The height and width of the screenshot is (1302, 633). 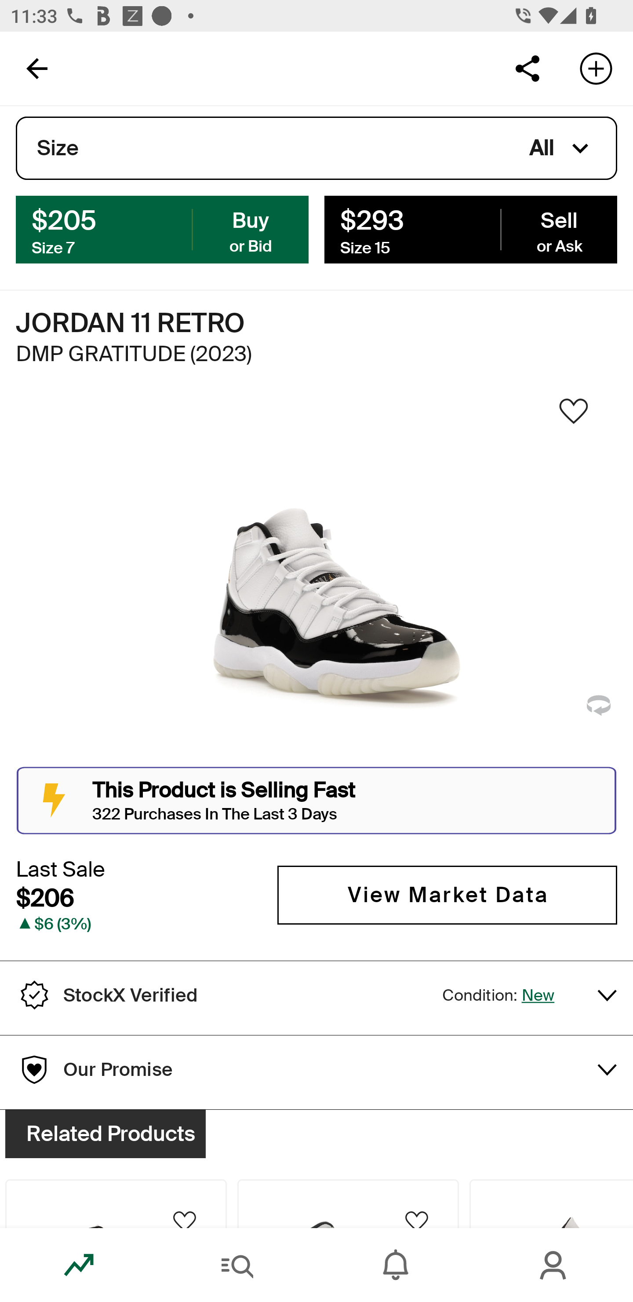 I want to click on Size All, so click(x=316, y=148).